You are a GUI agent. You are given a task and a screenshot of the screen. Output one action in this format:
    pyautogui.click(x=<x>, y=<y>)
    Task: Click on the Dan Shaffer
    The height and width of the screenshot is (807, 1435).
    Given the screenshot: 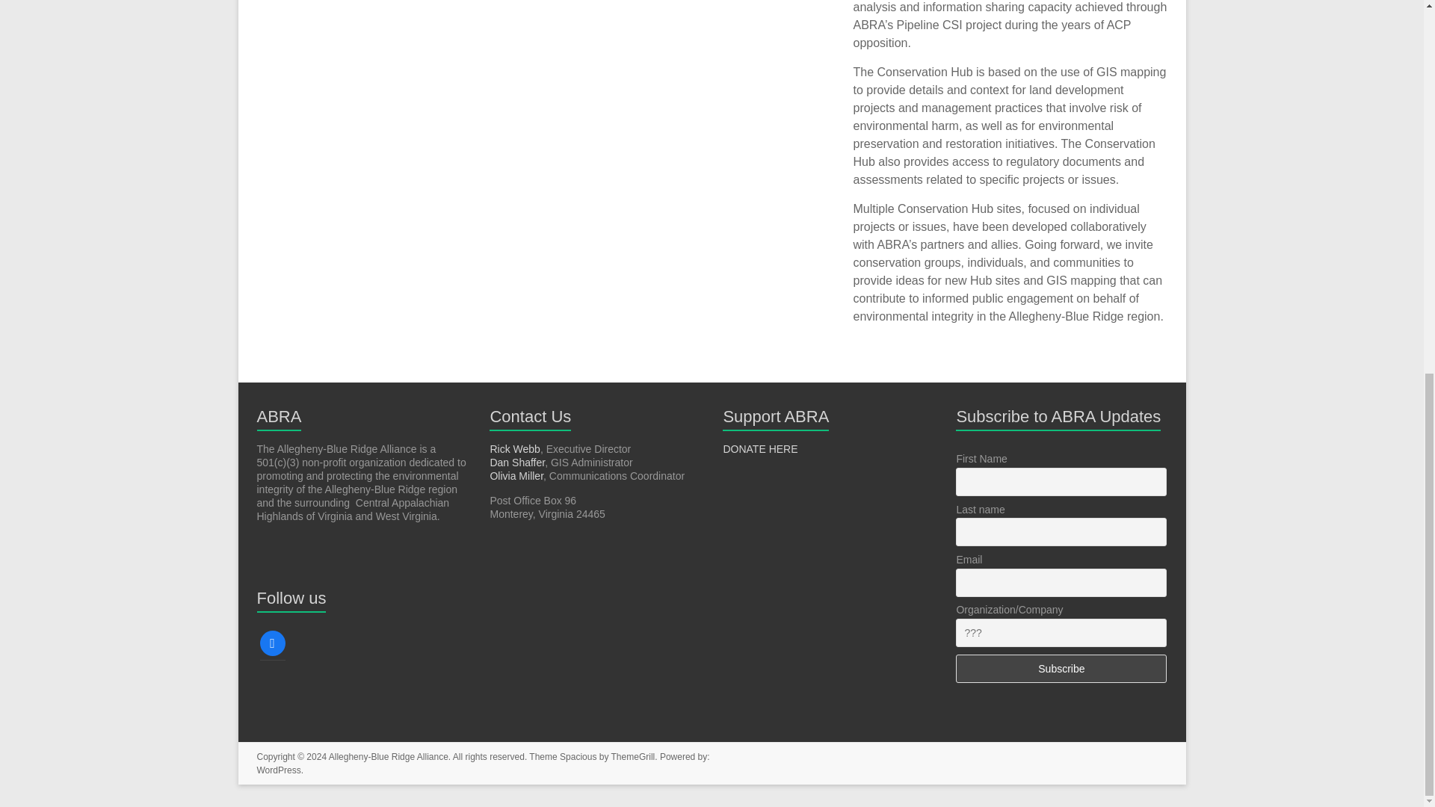 What is the action you would take?
    pyautogui.click(x=517, y=463)
    